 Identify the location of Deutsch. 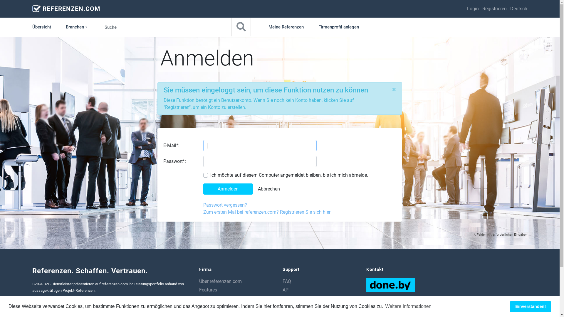
(519, 9).